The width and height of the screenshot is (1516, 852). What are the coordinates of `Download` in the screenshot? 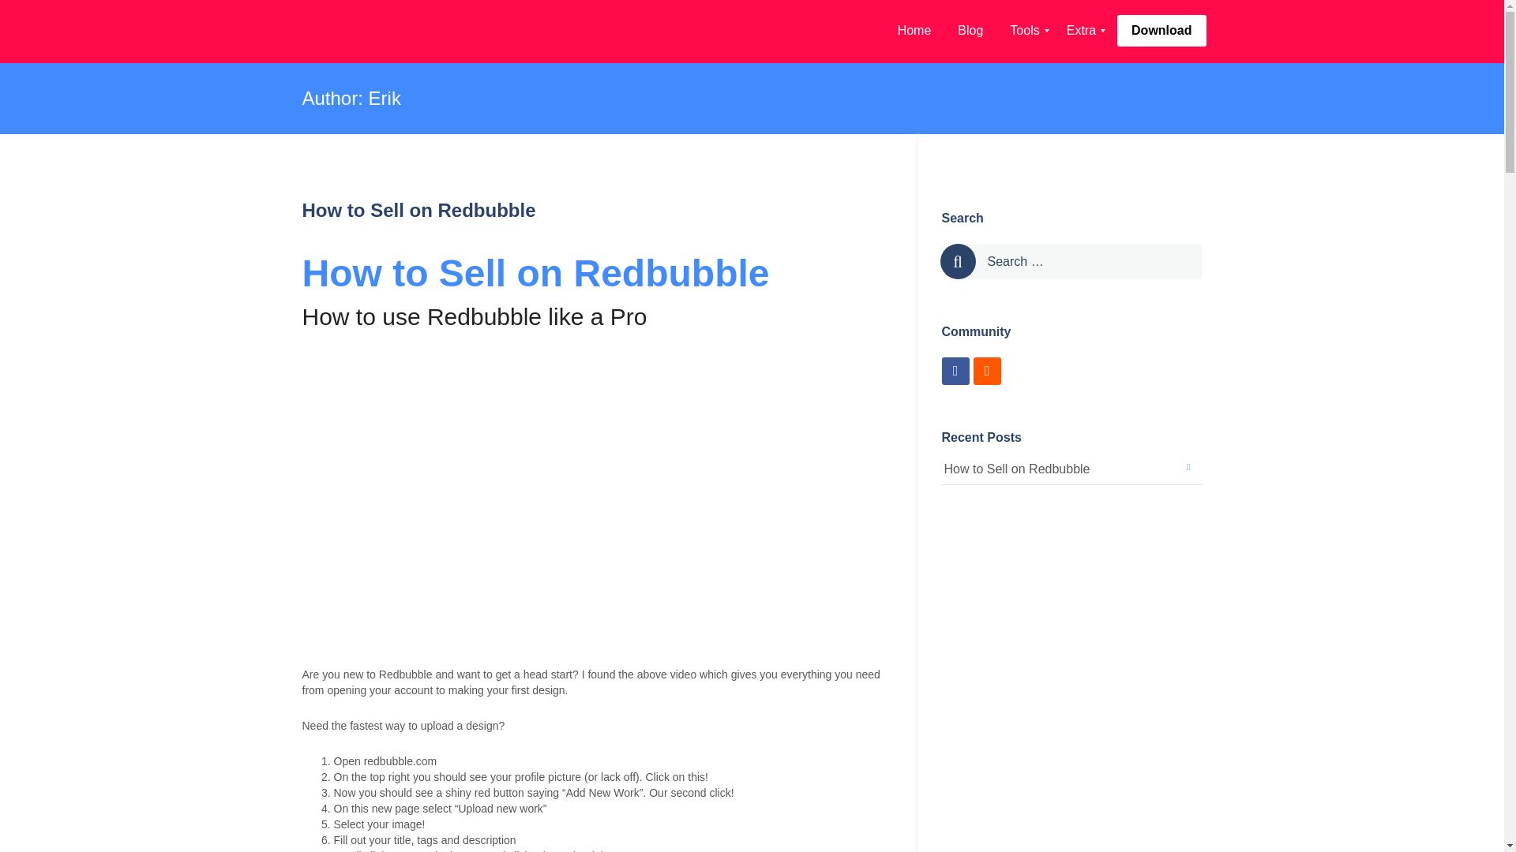 It's located at (1161, 38).